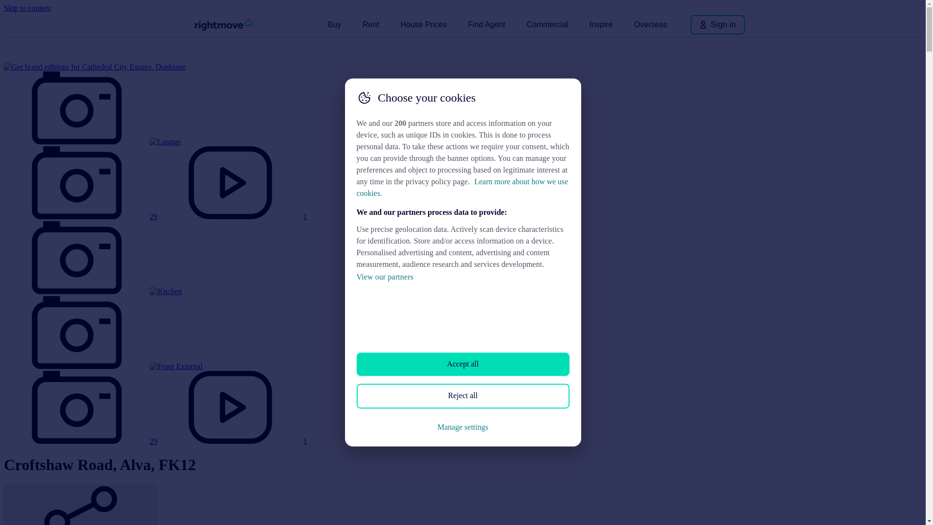 The image size is (933, 525). I want to click on Share this property, so click(81, 505).